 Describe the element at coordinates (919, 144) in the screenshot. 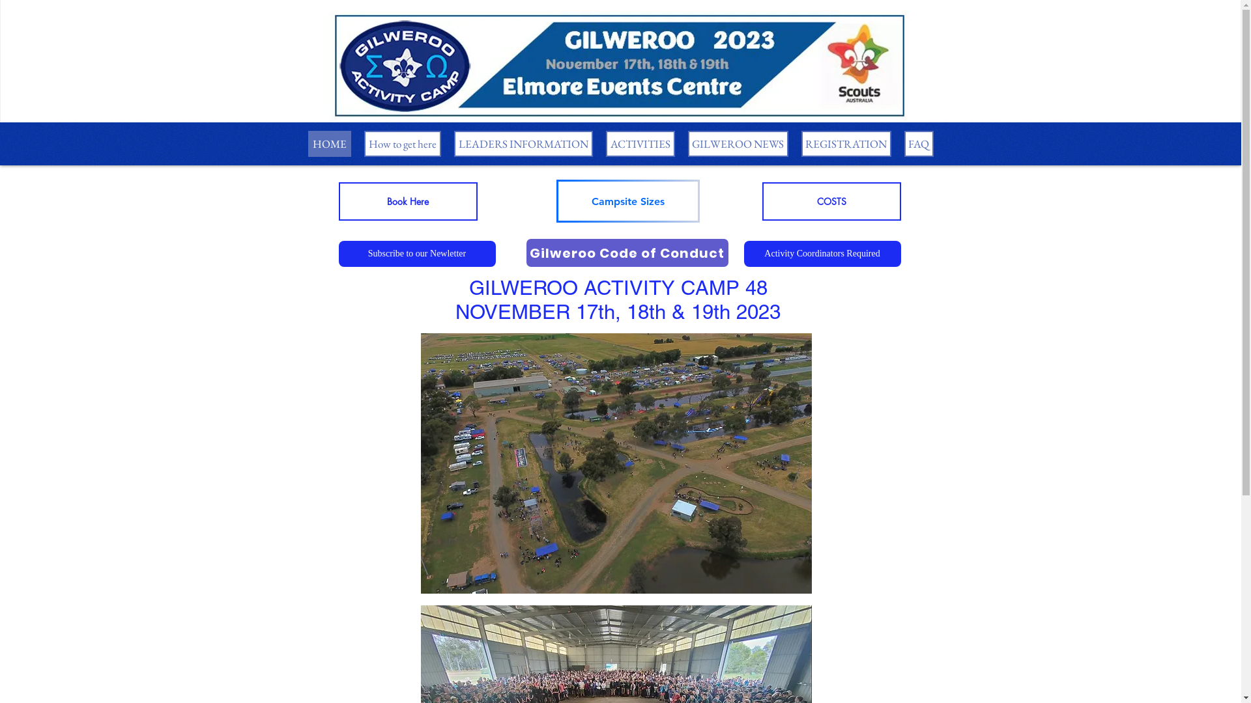

I see `FAQ` at that location.